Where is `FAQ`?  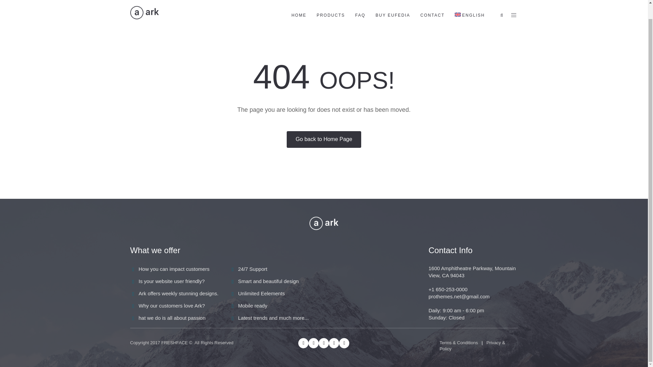
FAQ is located at coordinates (360, 8).